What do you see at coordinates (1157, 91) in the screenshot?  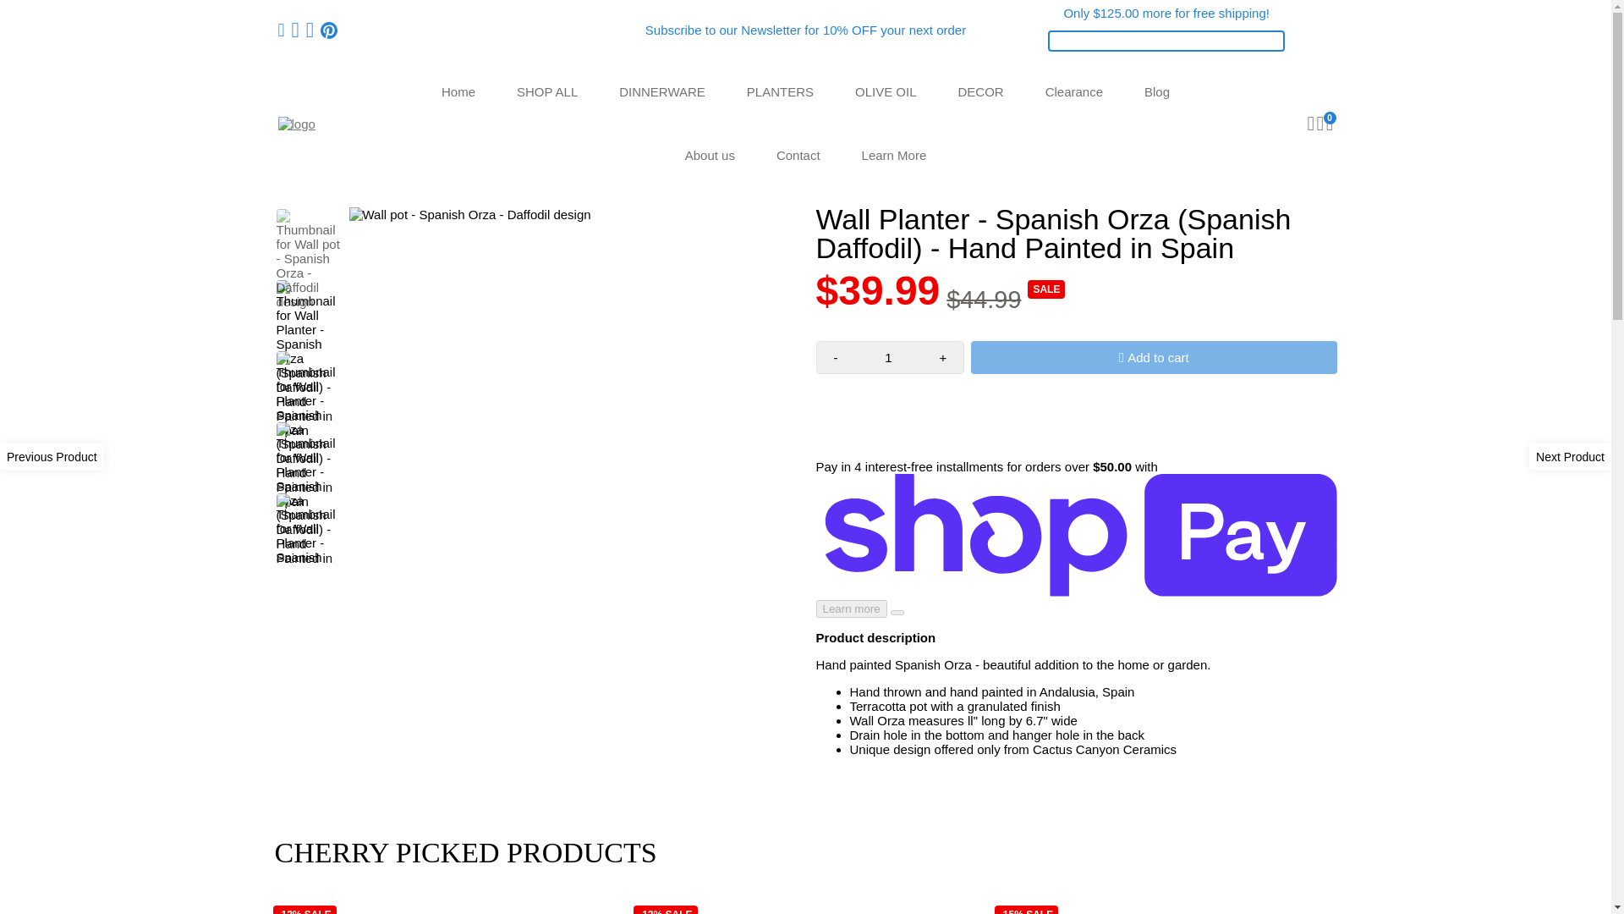 I see `Blog` at bounding box center [1157, 91].